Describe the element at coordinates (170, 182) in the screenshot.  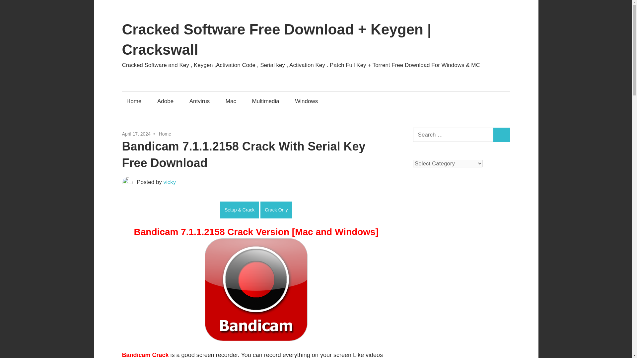
I see `vicky` at that location.